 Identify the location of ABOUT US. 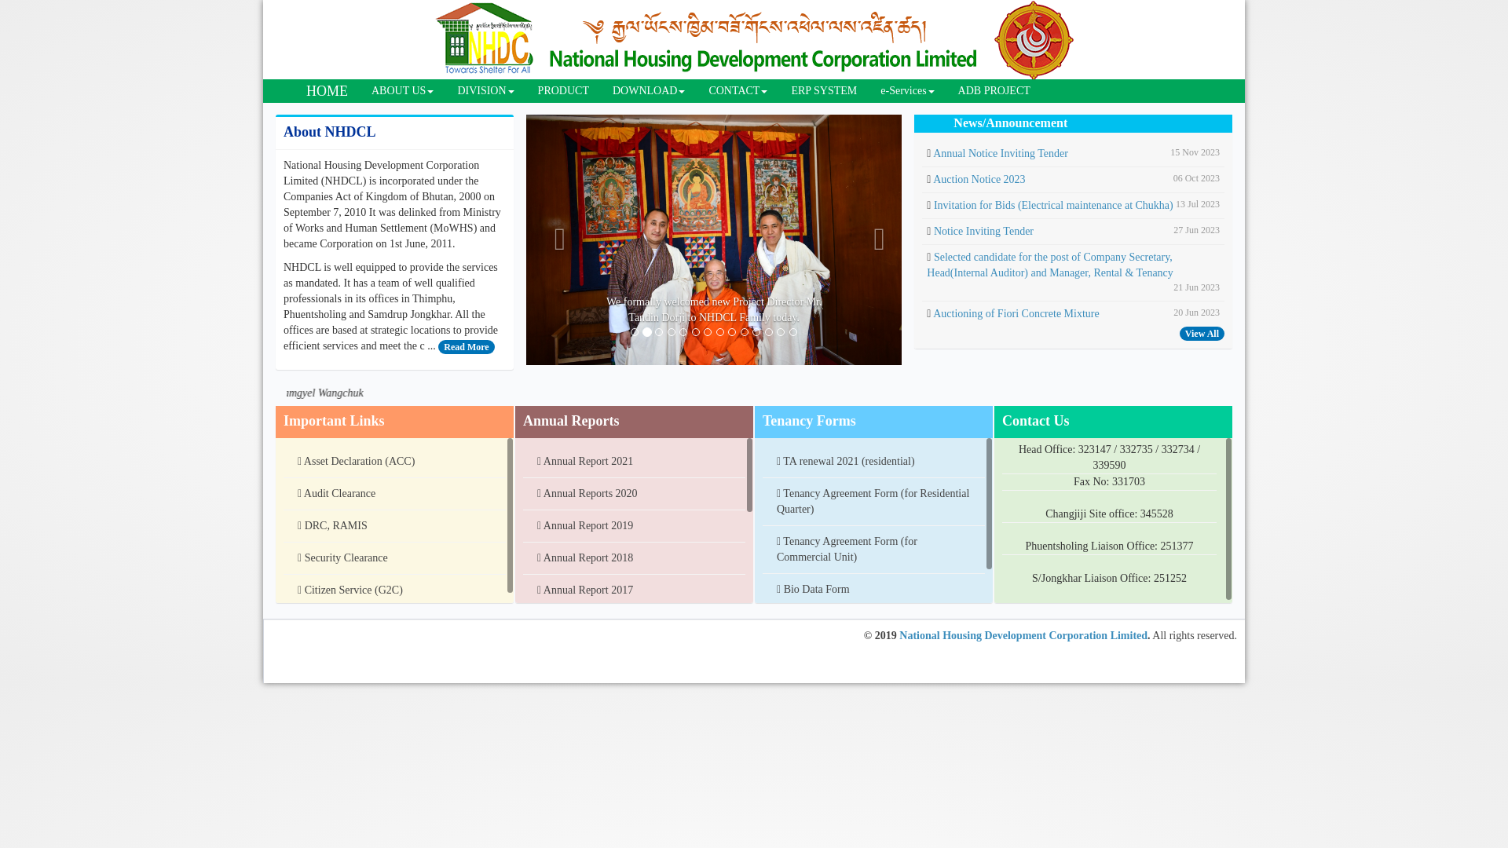
(402, 91).